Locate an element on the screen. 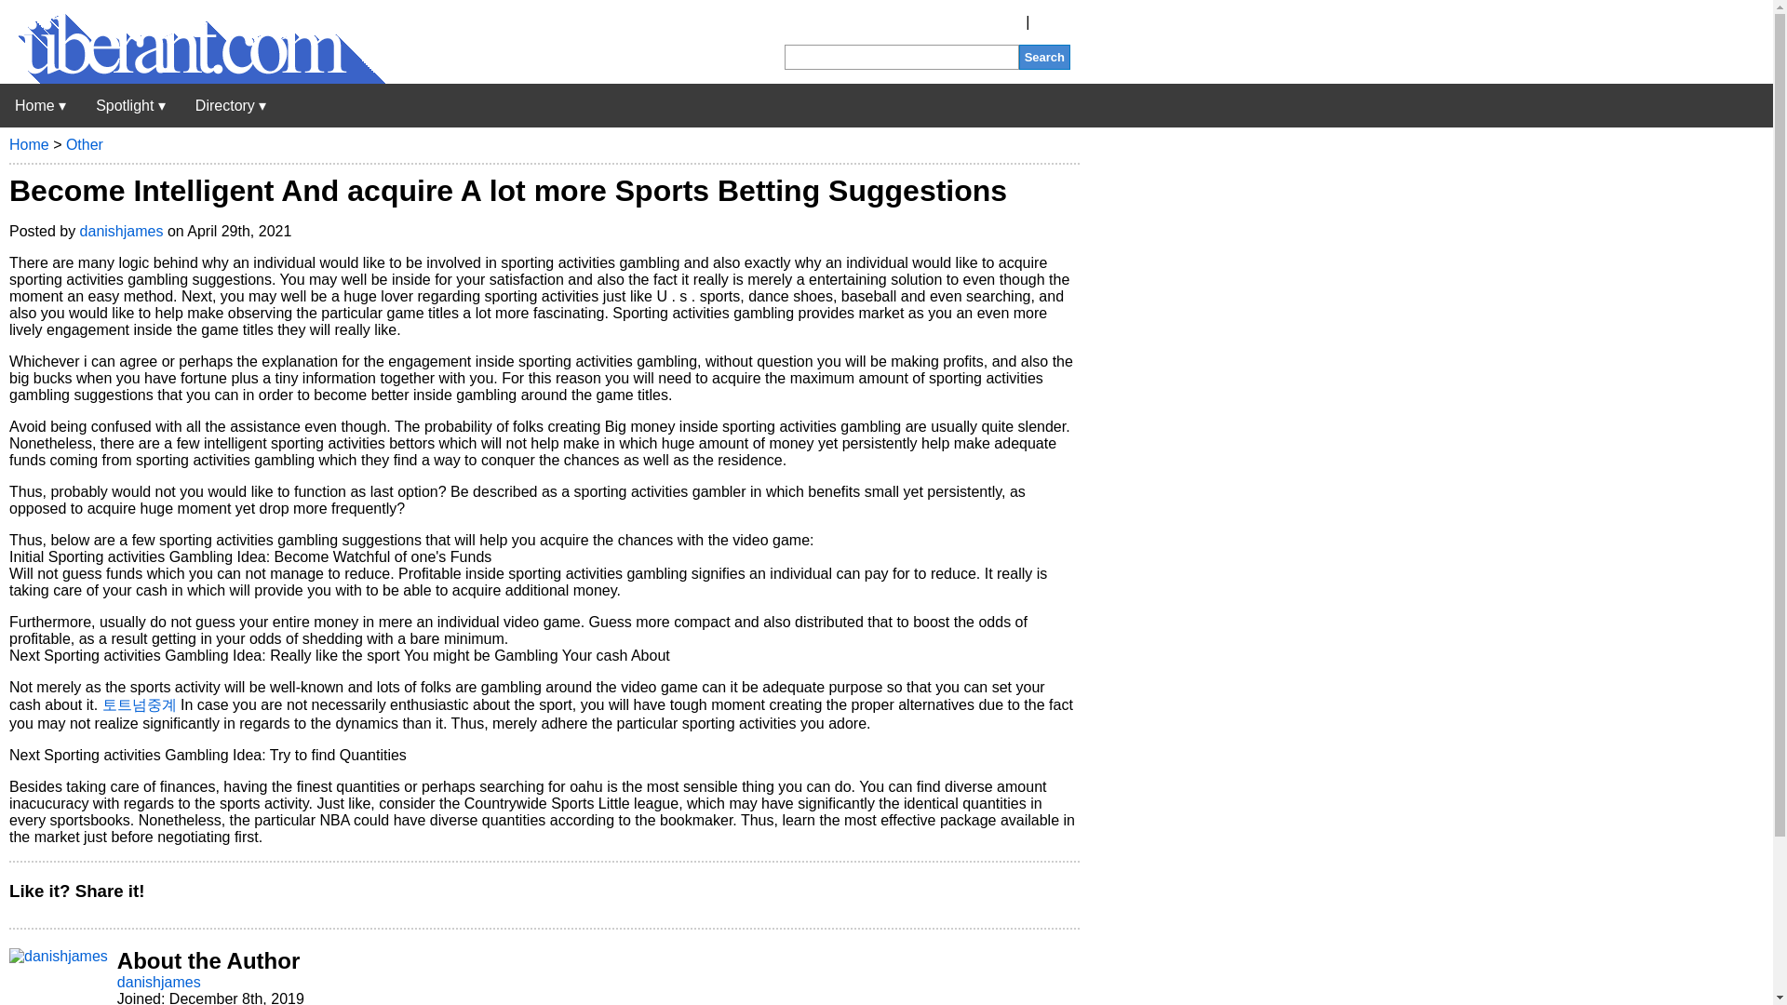  Register is located at coordinates (994, 22).